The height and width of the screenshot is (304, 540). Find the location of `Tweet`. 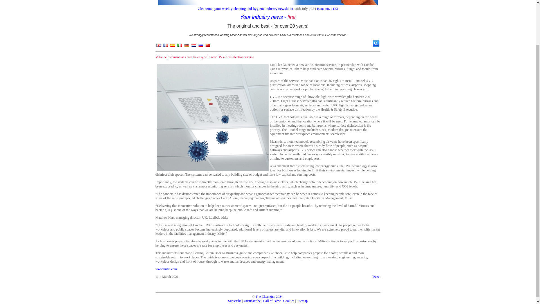

Tweet is located at coordinates (376, 277).